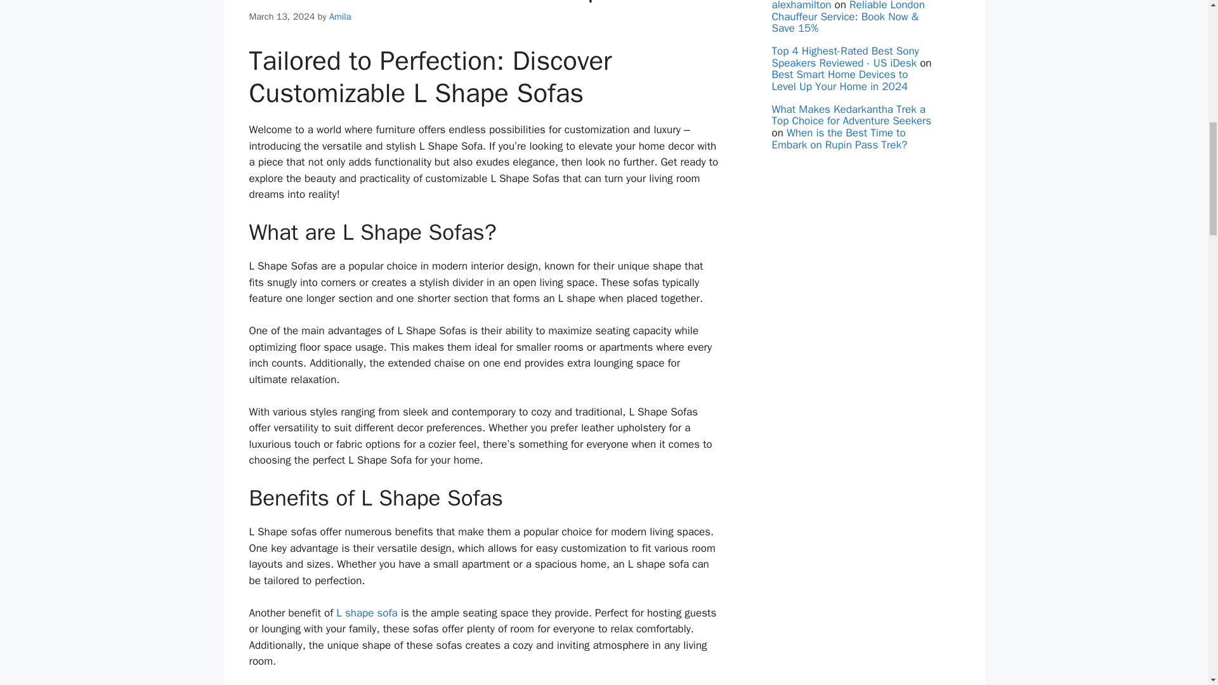  I want to click on Amila, so click(340, 16).